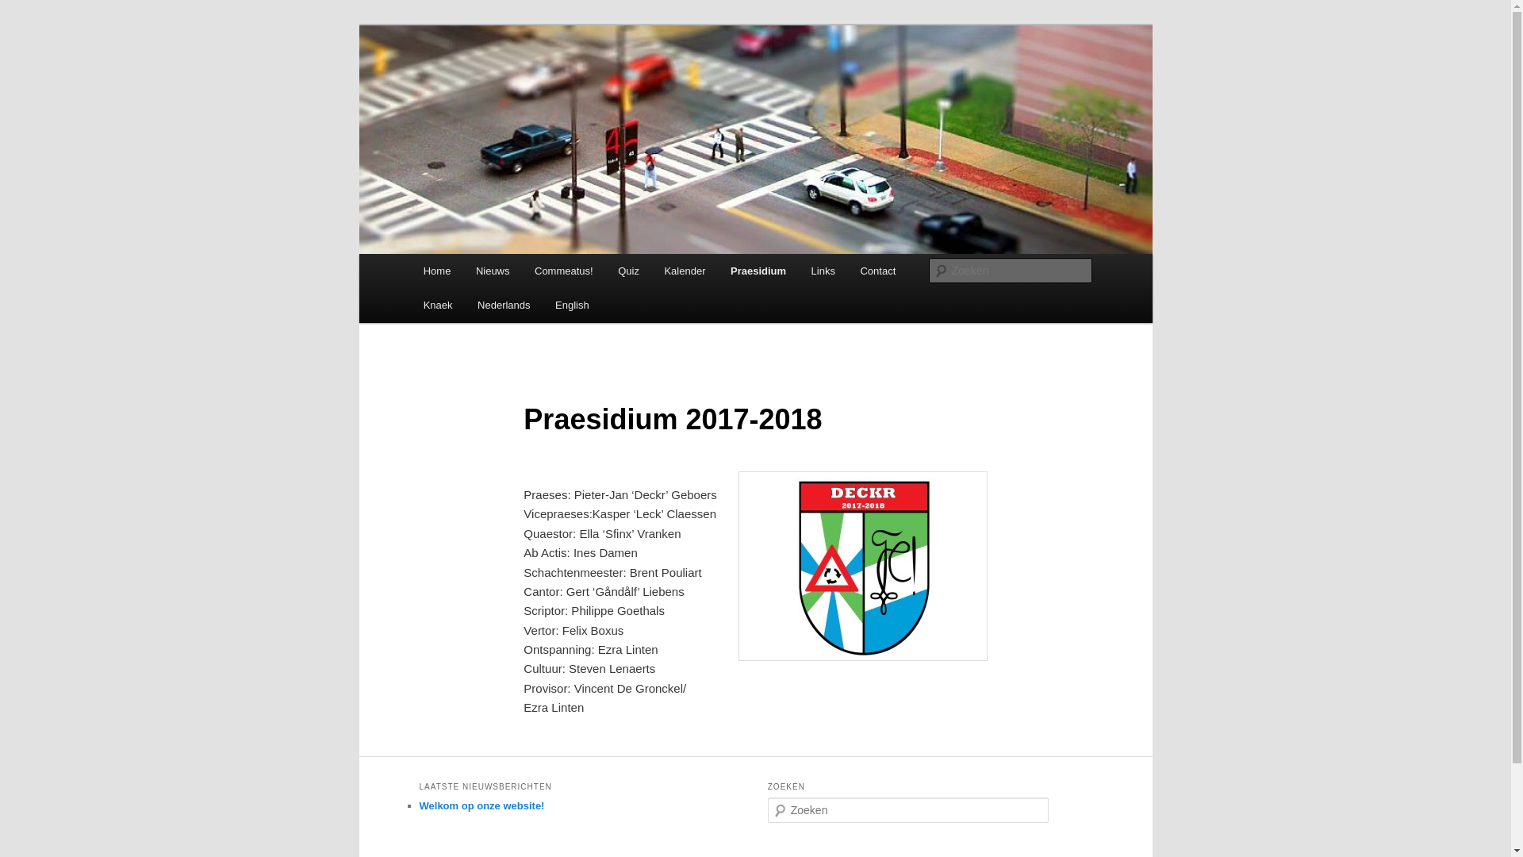 This screenshot has height=857, width=1523. Describe the element at coordinates (26, 10) in the screenshot. I see `Zoeken` at that location.